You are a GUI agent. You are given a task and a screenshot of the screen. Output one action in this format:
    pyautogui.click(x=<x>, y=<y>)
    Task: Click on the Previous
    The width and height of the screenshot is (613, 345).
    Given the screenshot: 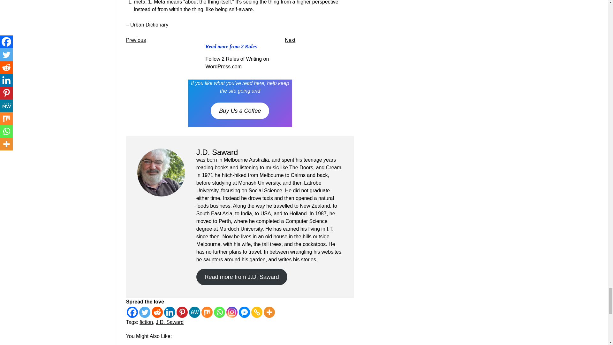 What is the action you would take?
    pyautogui.click(x=136, y=40)
    